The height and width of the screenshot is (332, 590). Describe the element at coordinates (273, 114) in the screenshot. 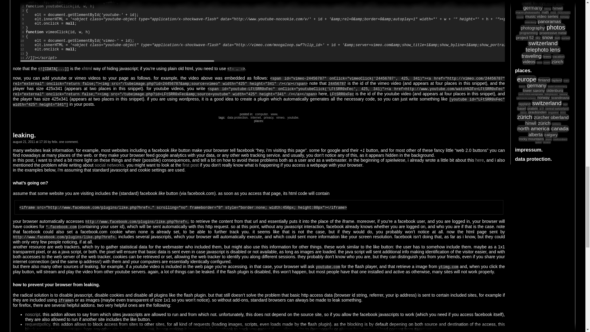

I see `www` at that location.